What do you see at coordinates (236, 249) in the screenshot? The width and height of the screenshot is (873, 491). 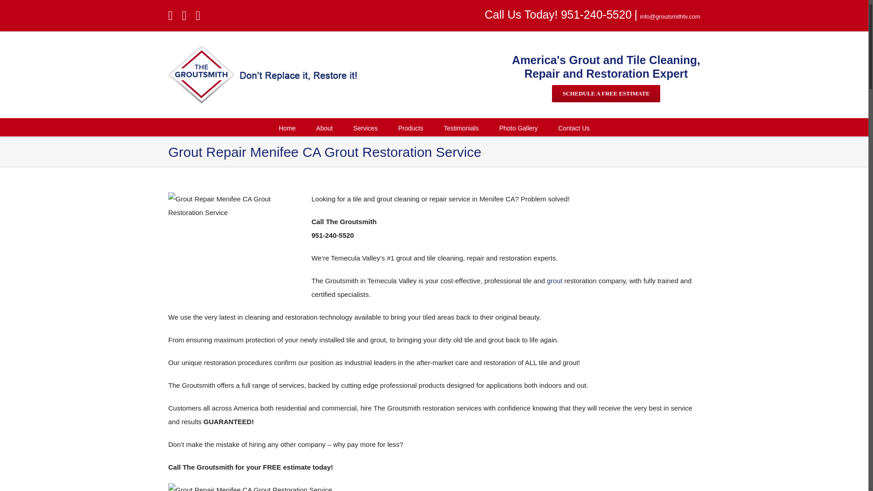 I see `Grout Repair Menifee CA Grout Restoration Service` at bounding box center [236, 249].